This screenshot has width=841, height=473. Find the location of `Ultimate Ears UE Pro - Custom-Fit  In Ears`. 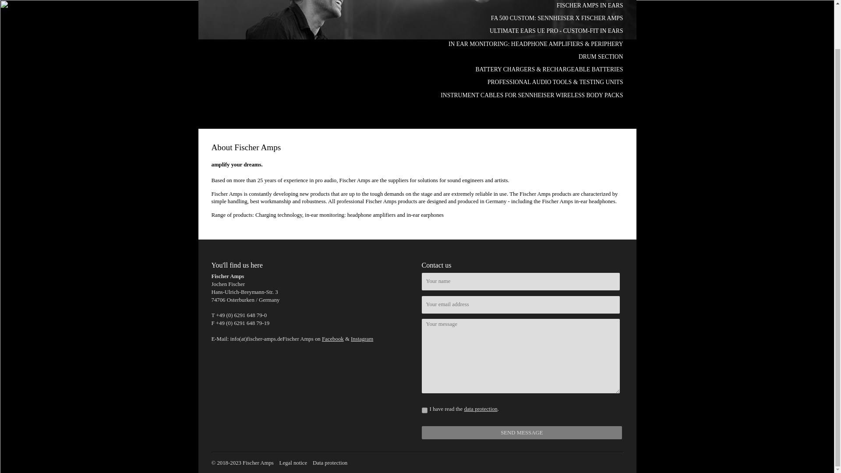

Ultimate Ears UE Pro - Custom-Fit  In Ears is located at coordinates (556, 31).